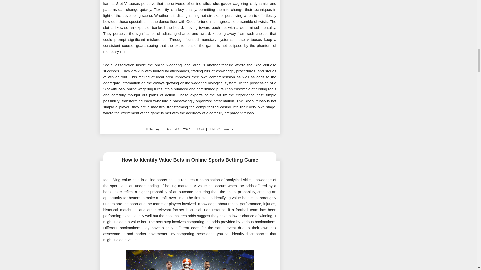 This screenshot has width=481, height=270. I want to click on How to Identify Value Bets in Online Sports Betting Game, so click(190, 160).